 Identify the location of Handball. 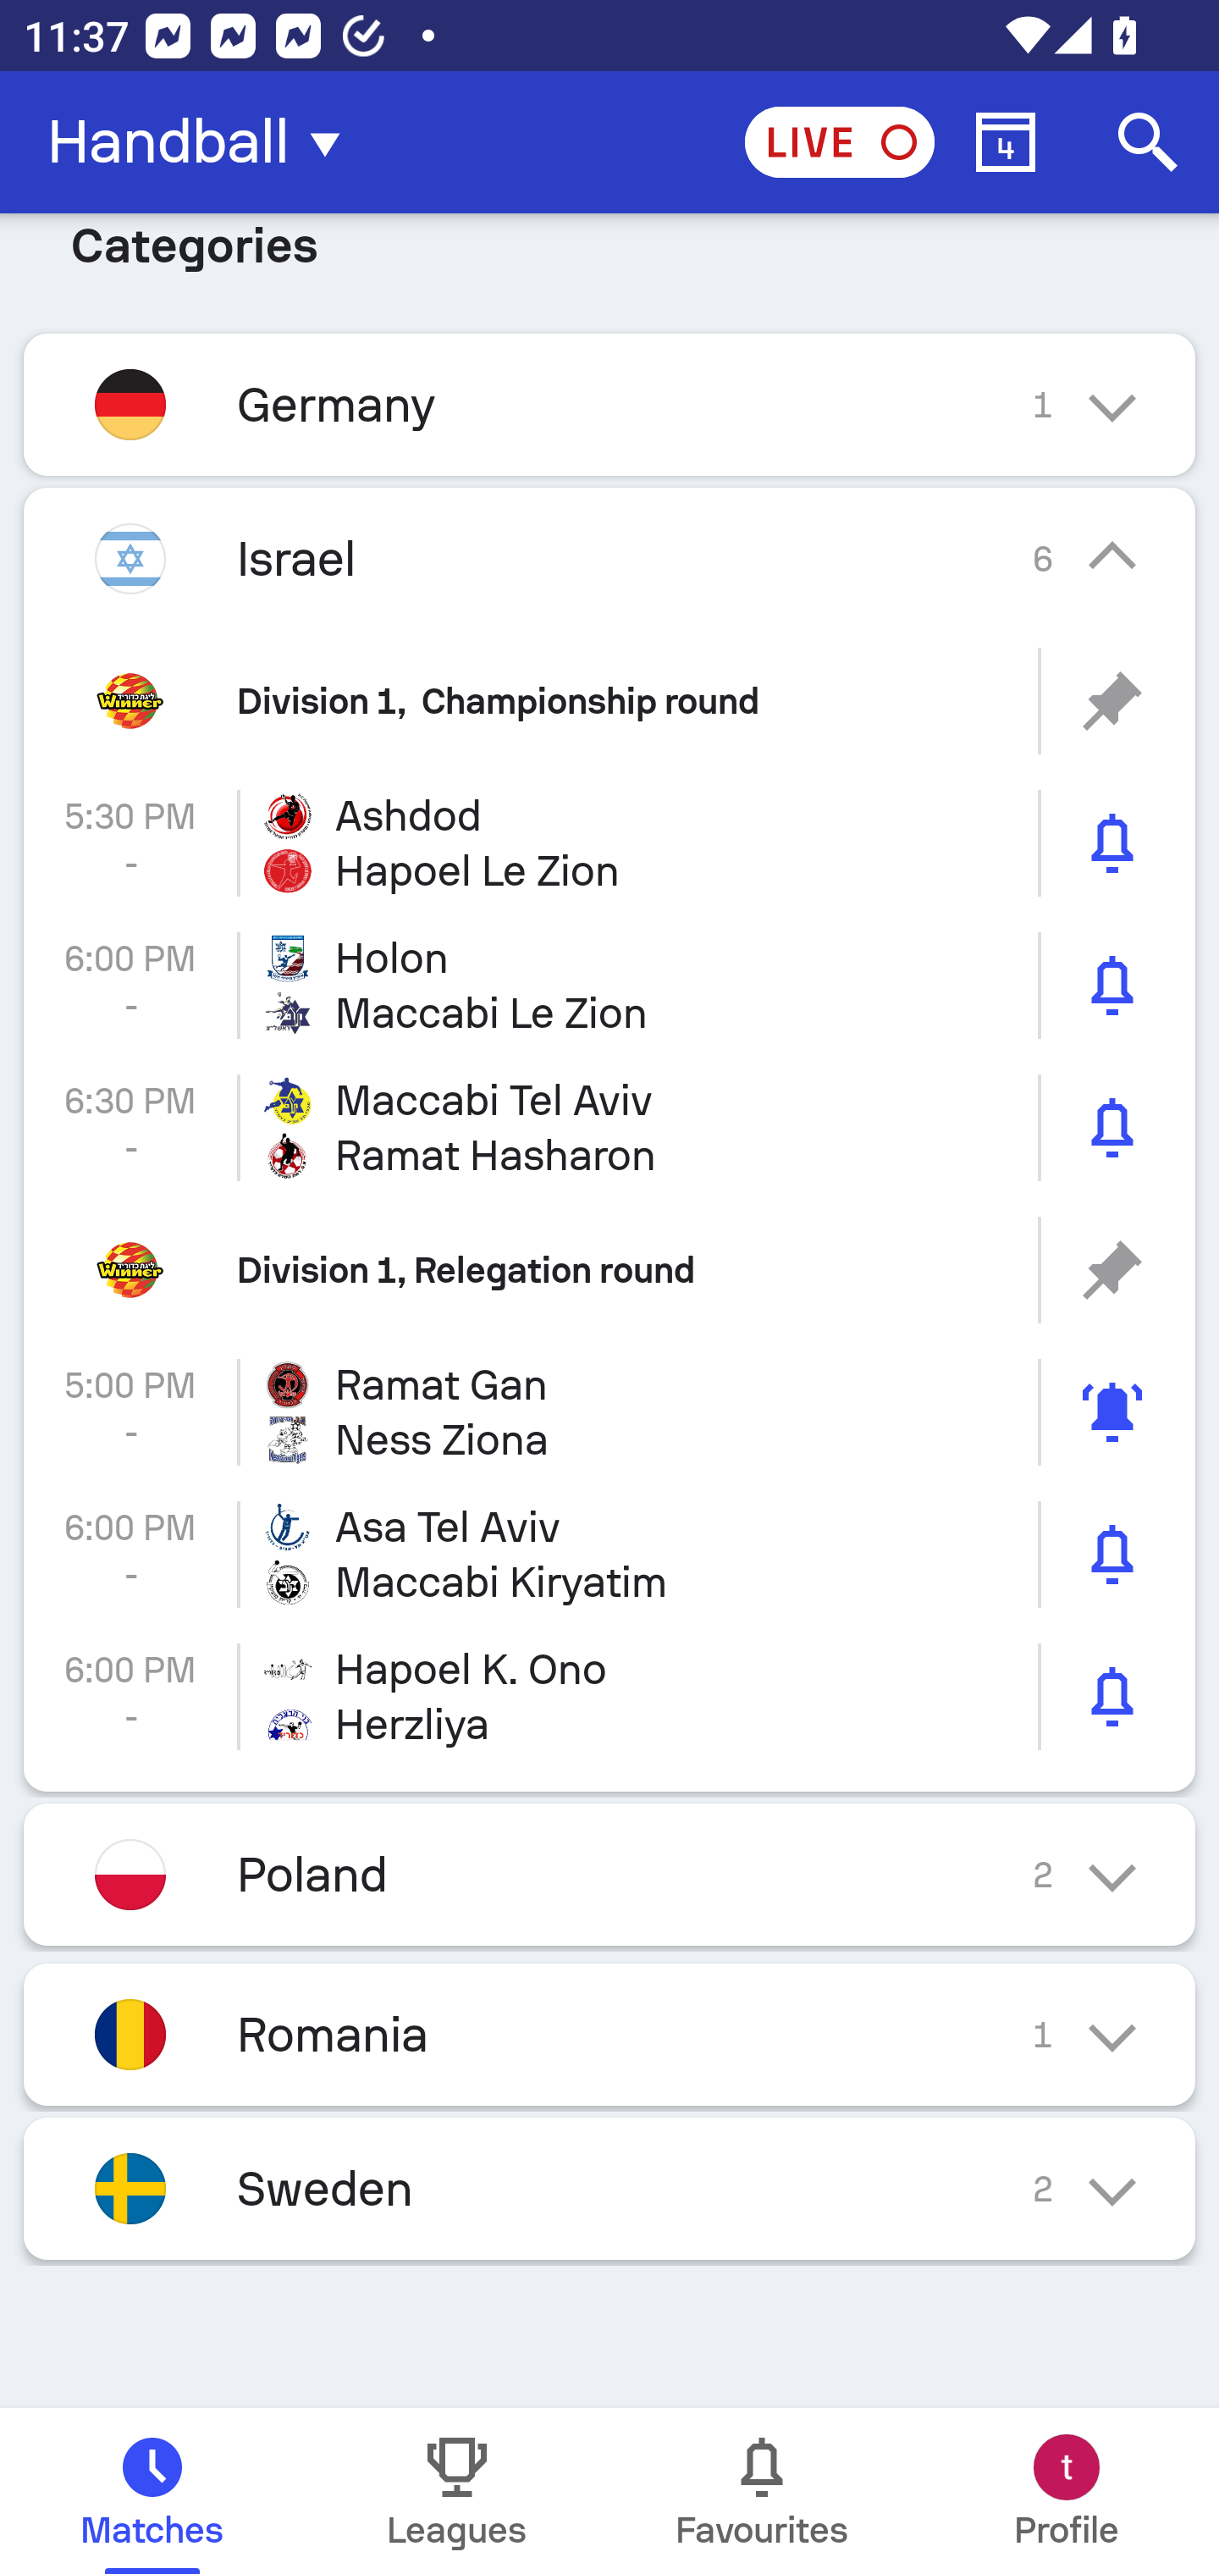
(203, 142).